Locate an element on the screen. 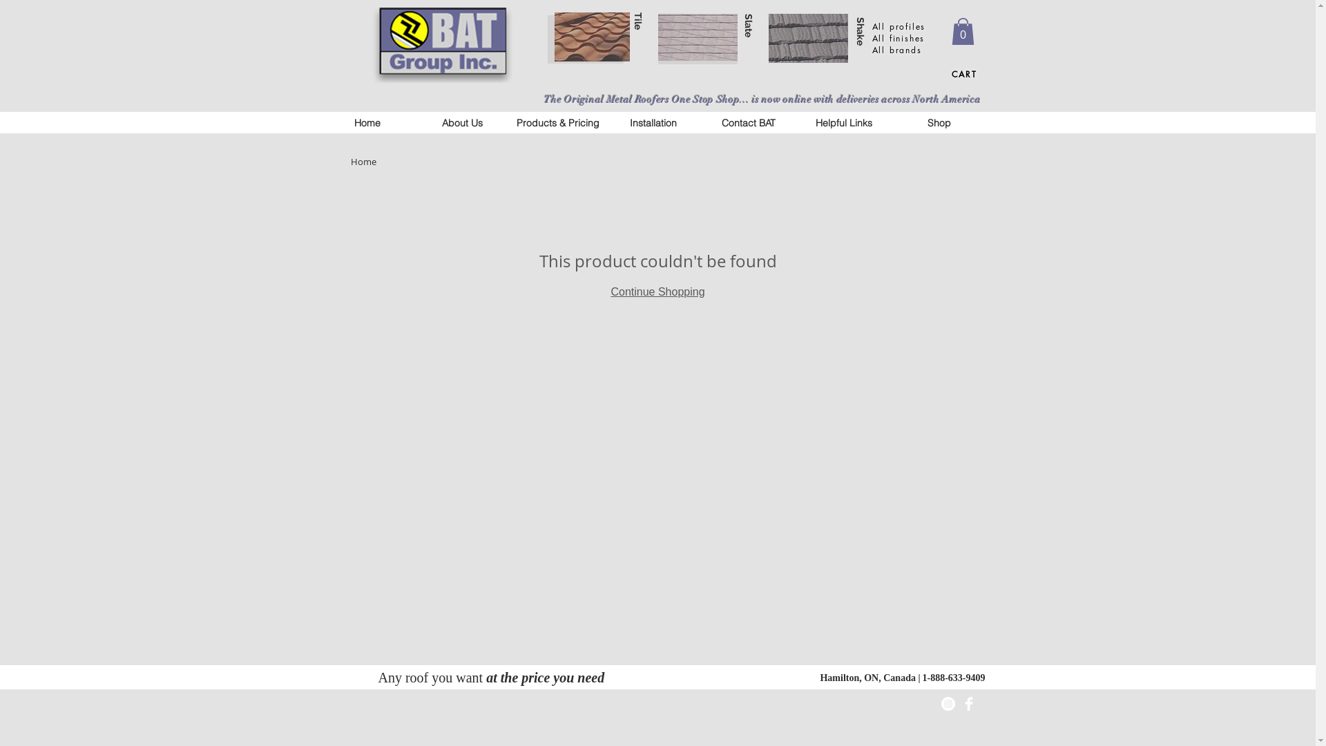 The image size is (1326, 746). 1-888-633-9409 is located at coordinates (954, 677).